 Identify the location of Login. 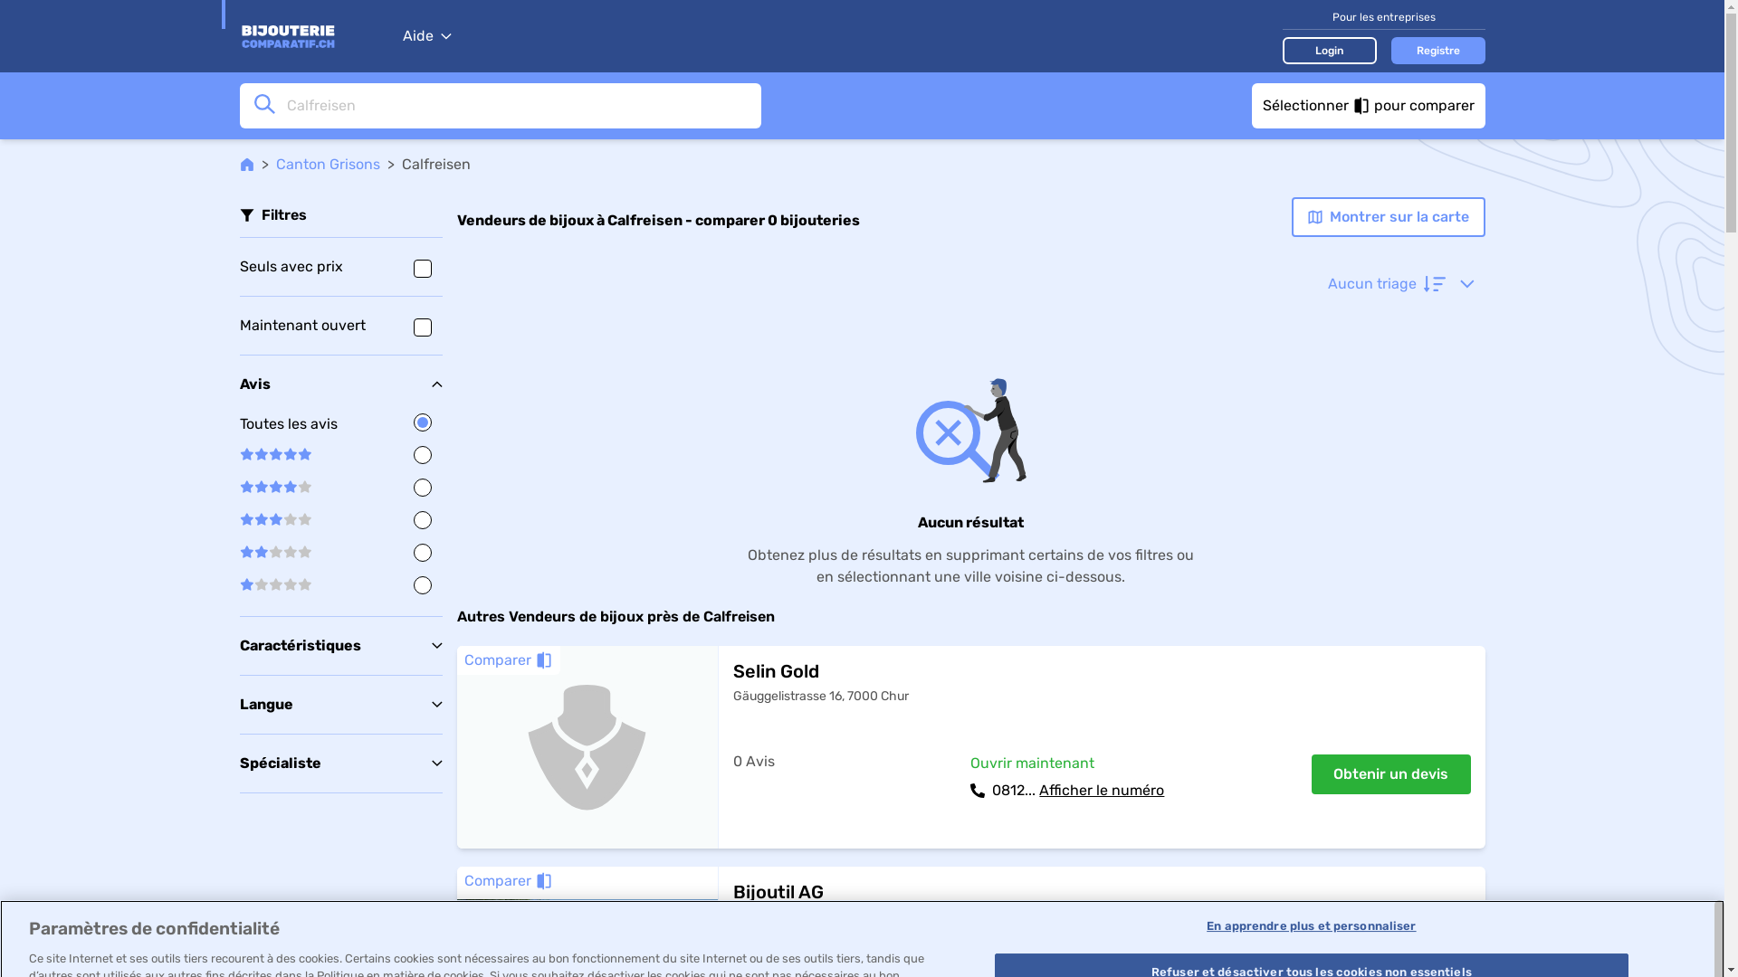
(1329, 50).